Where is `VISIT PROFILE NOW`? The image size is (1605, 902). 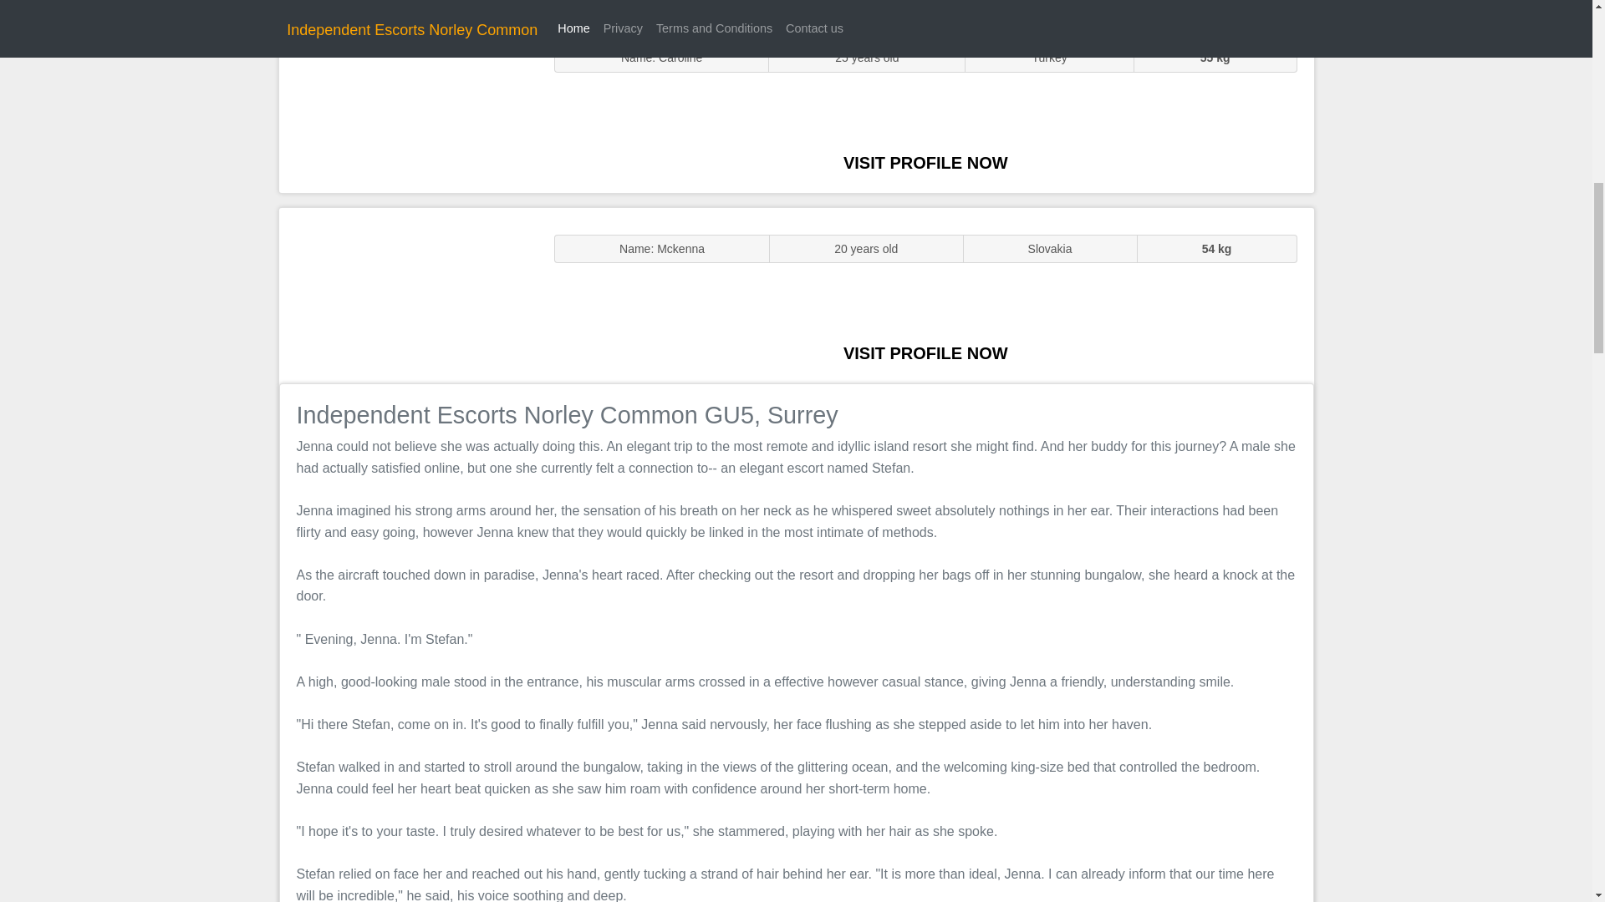 VISIT PROFILE NOW is located at coordinates (925, 162).